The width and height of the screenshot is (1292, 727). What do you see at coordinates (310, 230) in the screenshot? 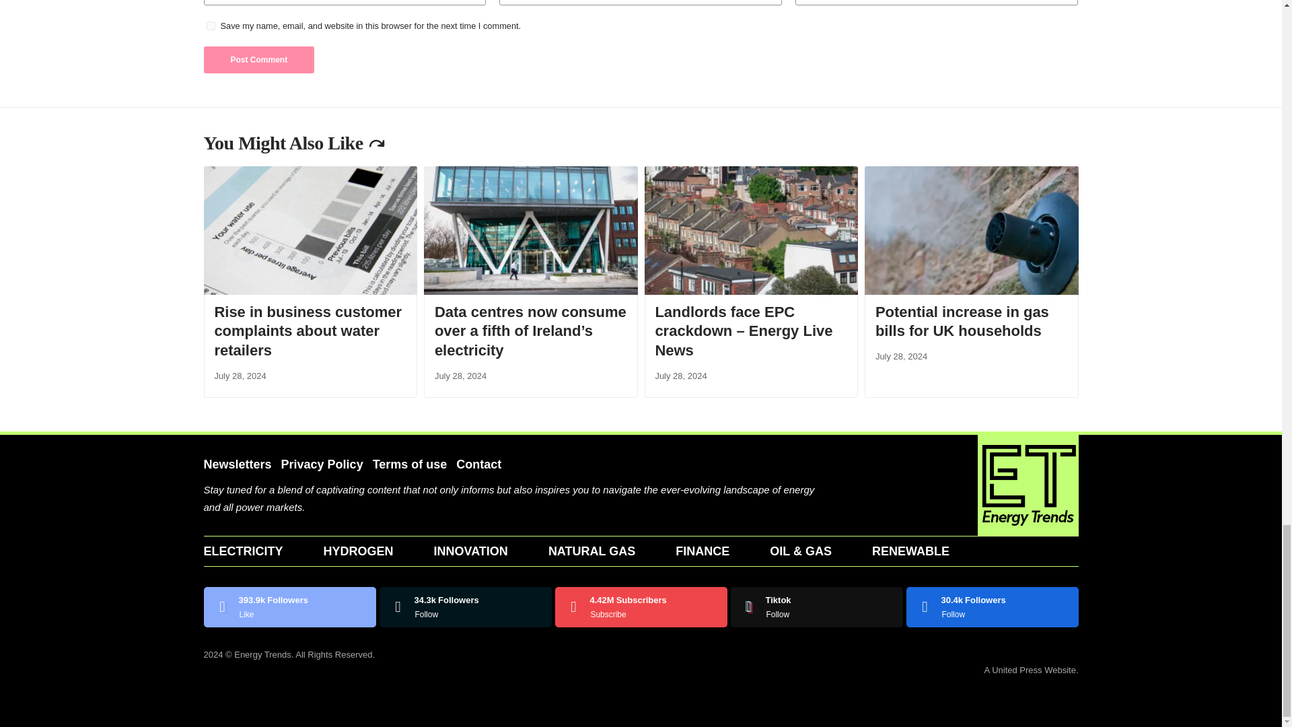
I see `Rise in business customer complaints about water retailers` at bounding box center [310, 230].